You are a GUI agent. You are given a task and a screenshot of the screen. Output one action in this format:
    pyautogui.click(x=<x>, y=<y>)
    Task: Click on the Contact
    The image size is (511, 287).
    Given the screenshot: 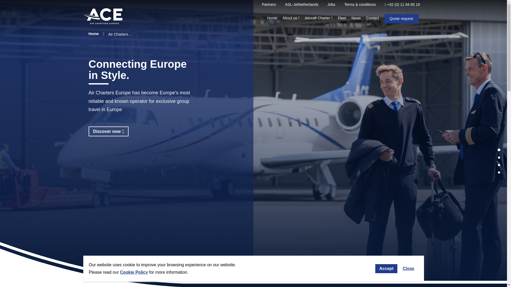 What is the action you would take?
    pyautogui.click(x=373, y=19)
    